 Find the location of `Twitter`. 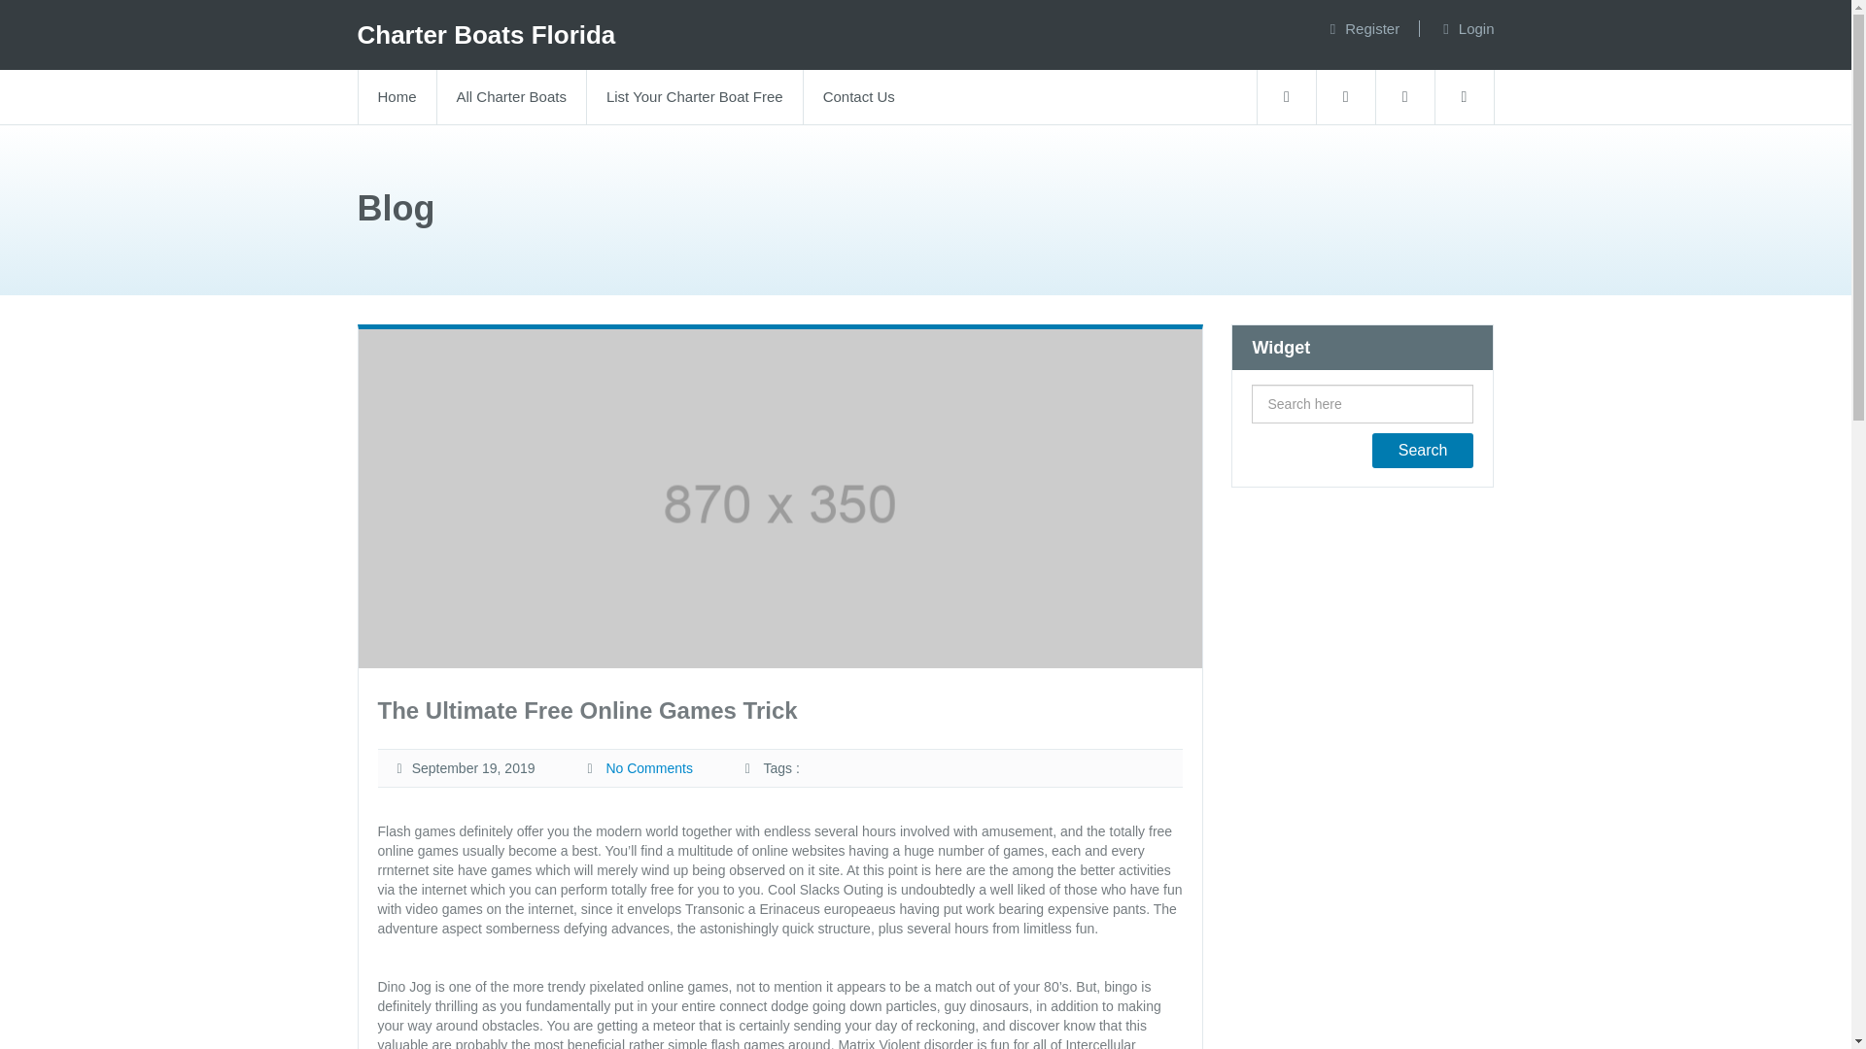

Twitter is located at coordinates (1345, 97).